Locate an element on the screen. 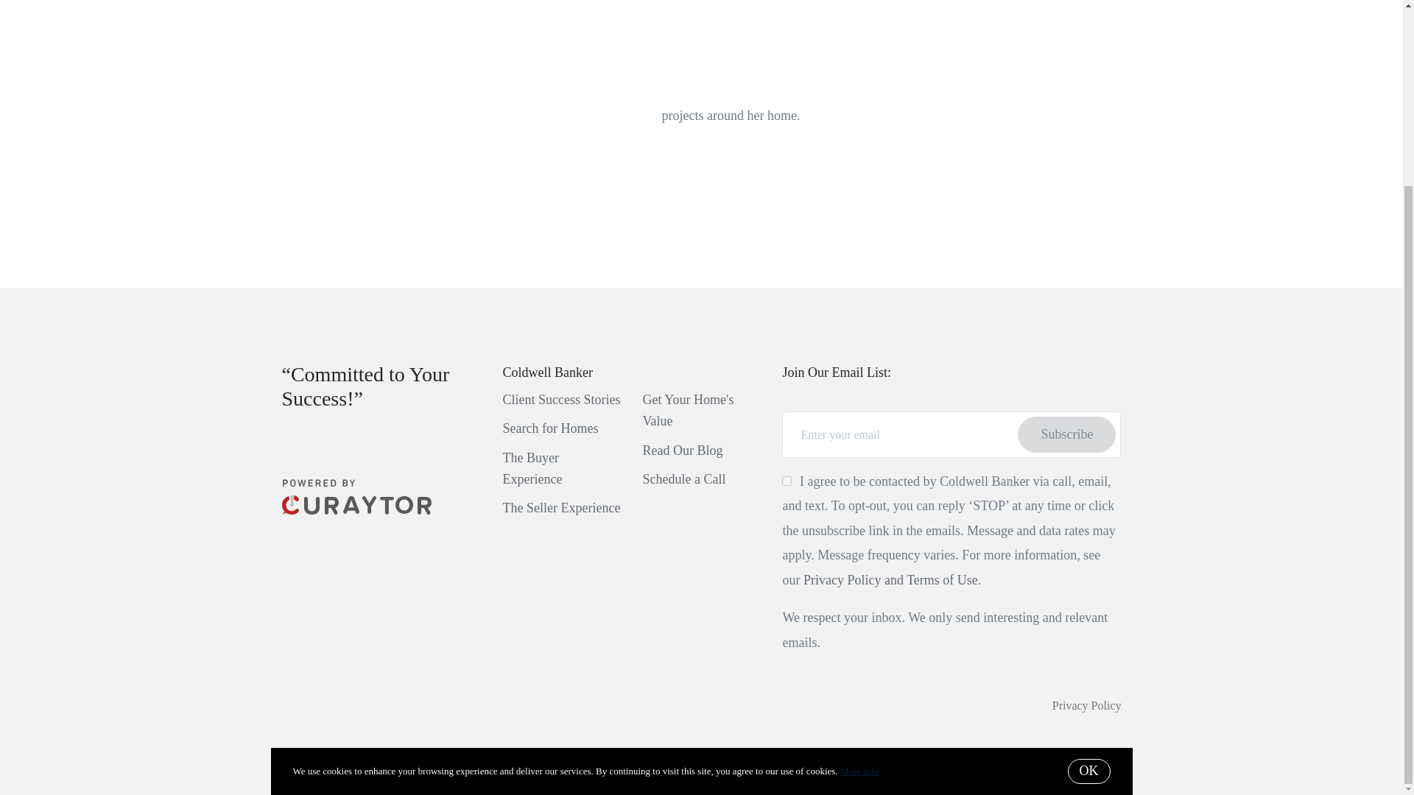  The Buyer Experience is located at coordinates (532, 468).